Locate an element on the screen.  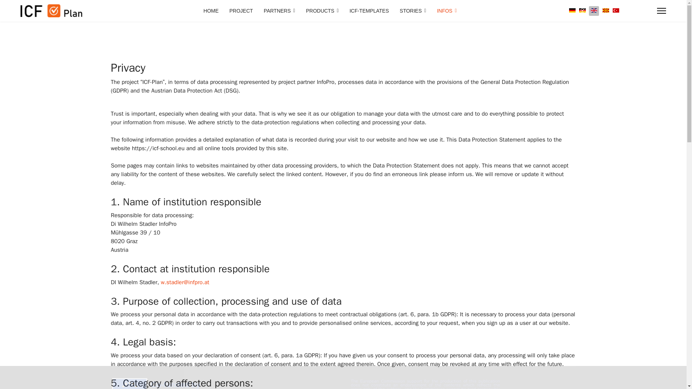
PRODUCTS is located at coordinates (322, 11).